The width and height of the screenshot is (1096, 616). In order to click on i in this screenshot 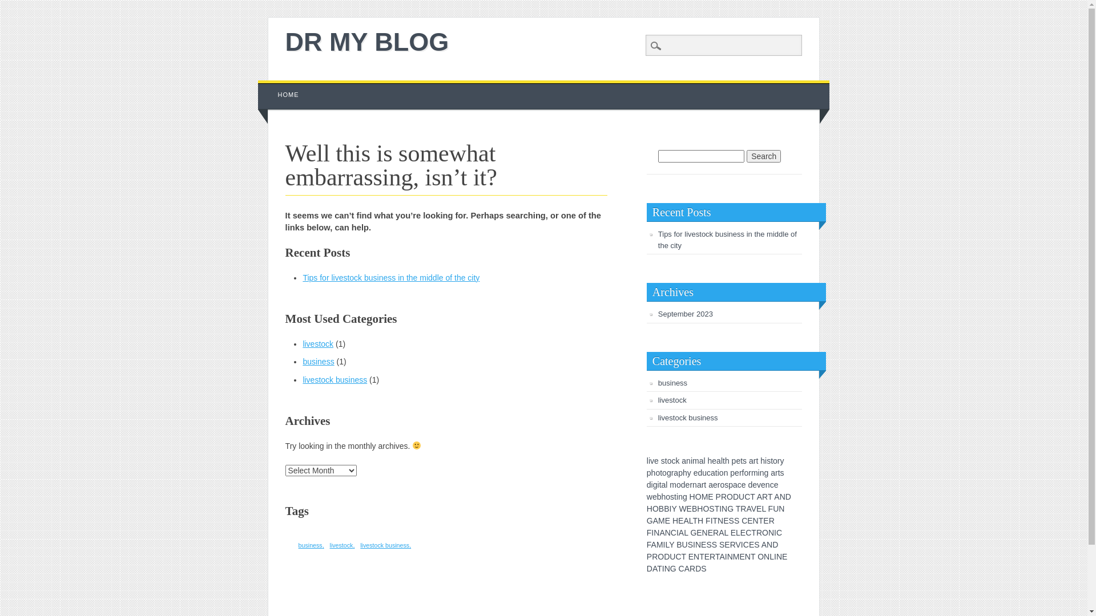, I will do `click(659, 485)`.